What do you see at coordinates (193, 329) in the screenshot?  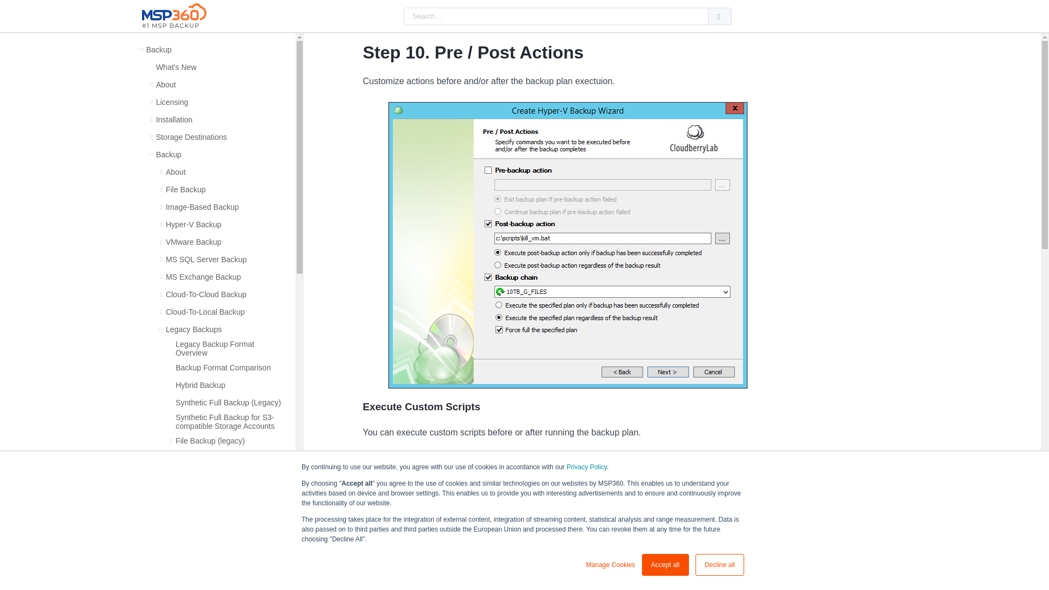 I see `Legacy Backups` at bounding box center [193, 329].